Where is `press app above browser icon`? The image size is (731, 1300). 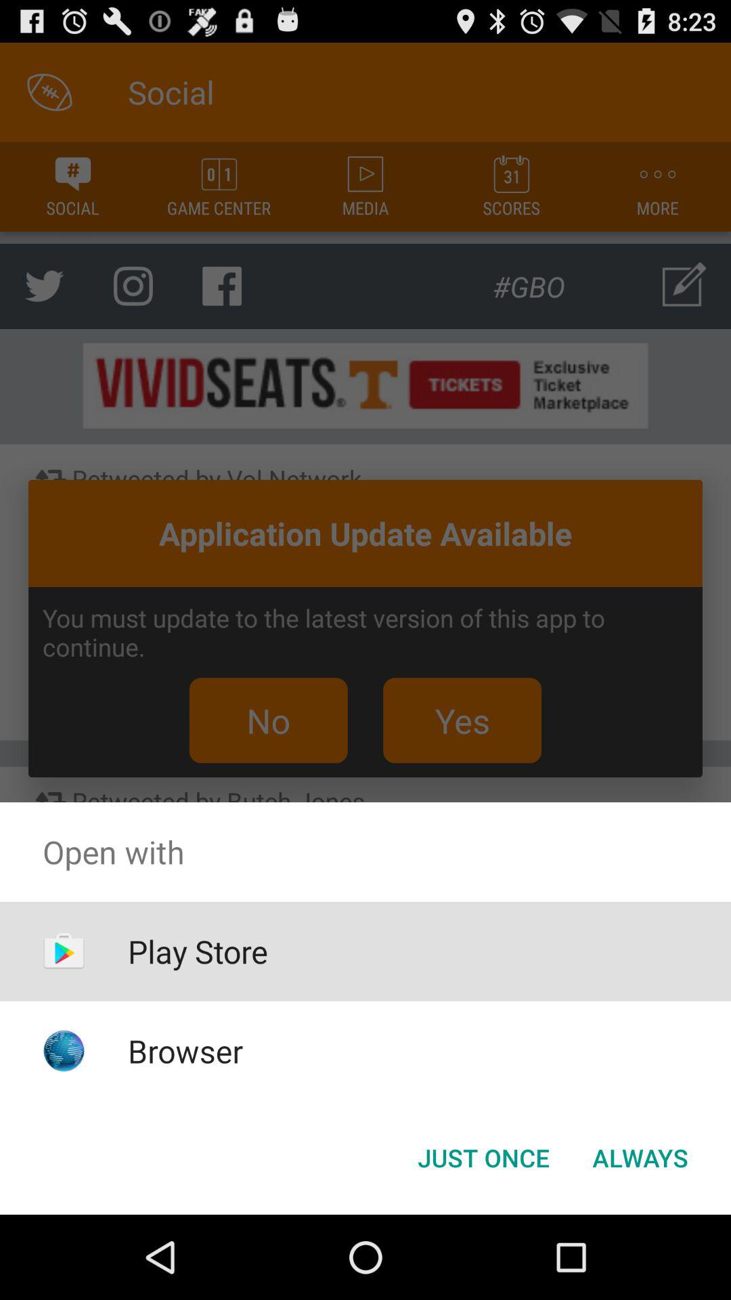 press app above browser icon is located at coordinates (198, 951).